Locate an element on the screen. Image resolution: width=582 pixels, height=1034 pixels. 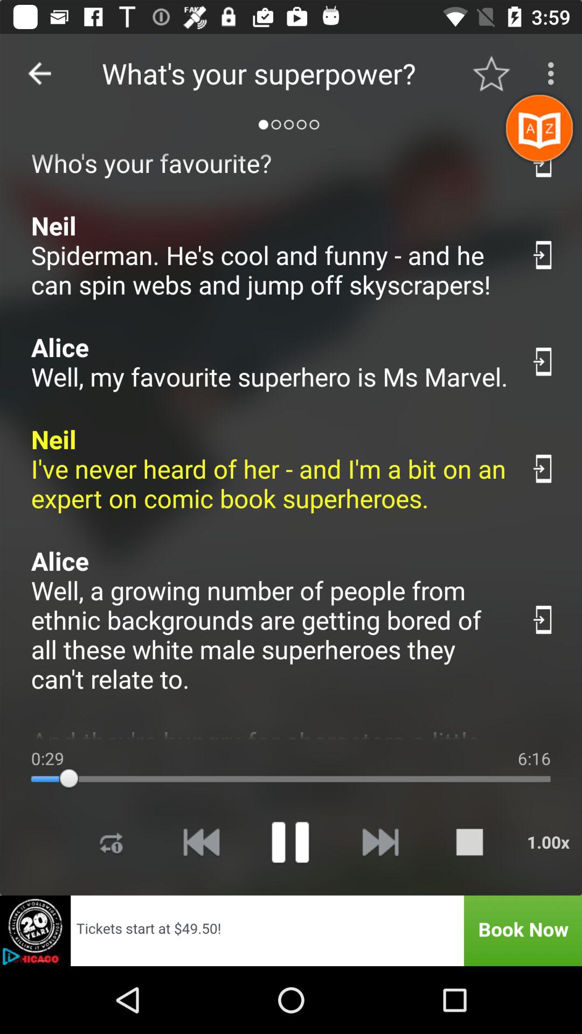
pause music is located at coordinates (290, 842).